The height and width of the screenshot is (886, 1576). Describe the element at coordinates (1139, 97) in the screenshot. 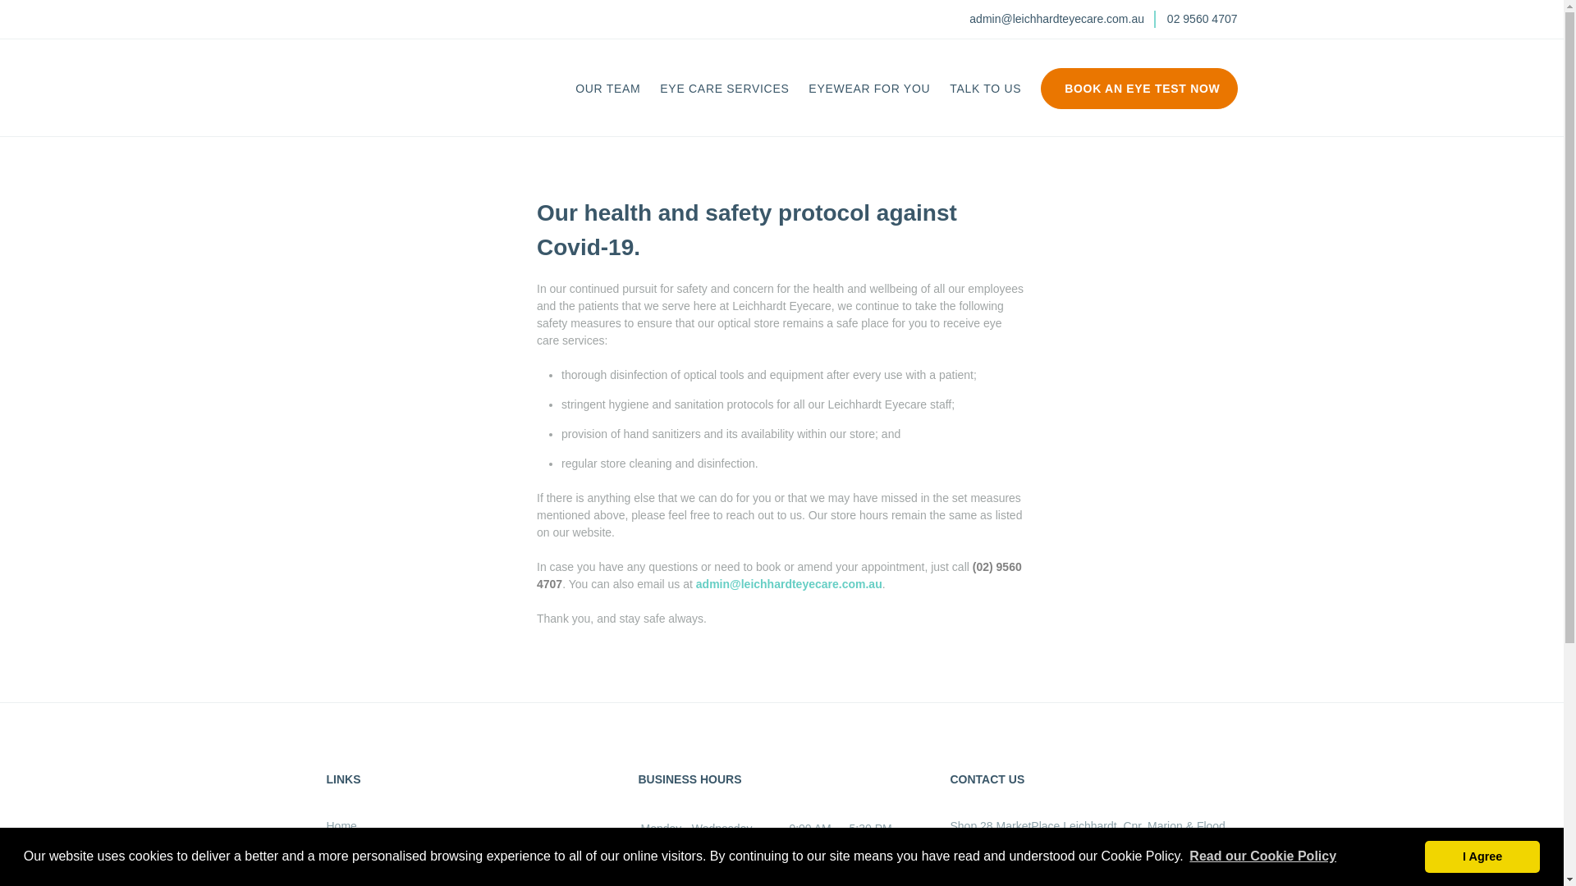

I see `BOOK AN EYE TEST NOW` at that location.